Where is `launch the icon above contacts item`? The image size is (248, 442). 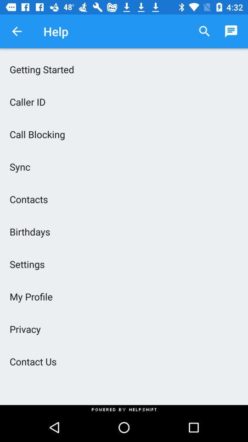
launch the icon above contacts item is located at coordinates (124, 167).